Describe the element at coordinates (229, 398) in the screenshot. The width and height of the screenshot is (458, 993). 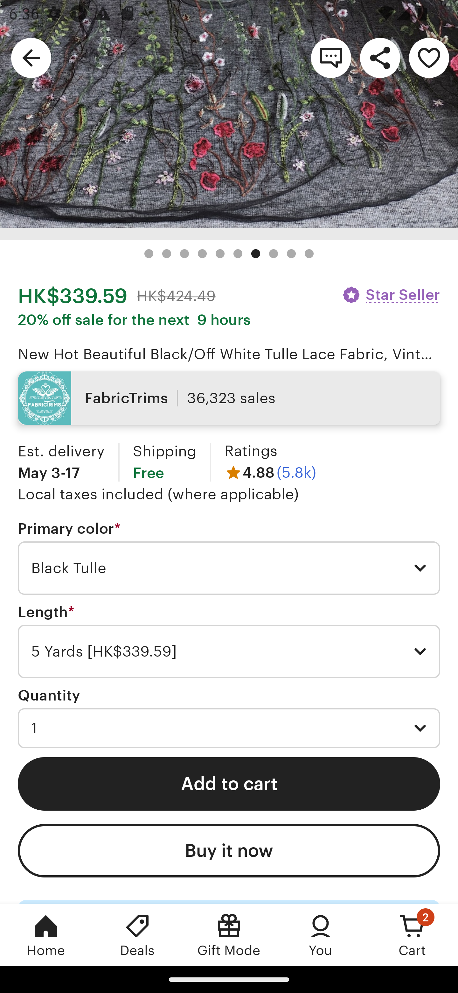
I see `FabricTrims 36,323 sales` at that location.